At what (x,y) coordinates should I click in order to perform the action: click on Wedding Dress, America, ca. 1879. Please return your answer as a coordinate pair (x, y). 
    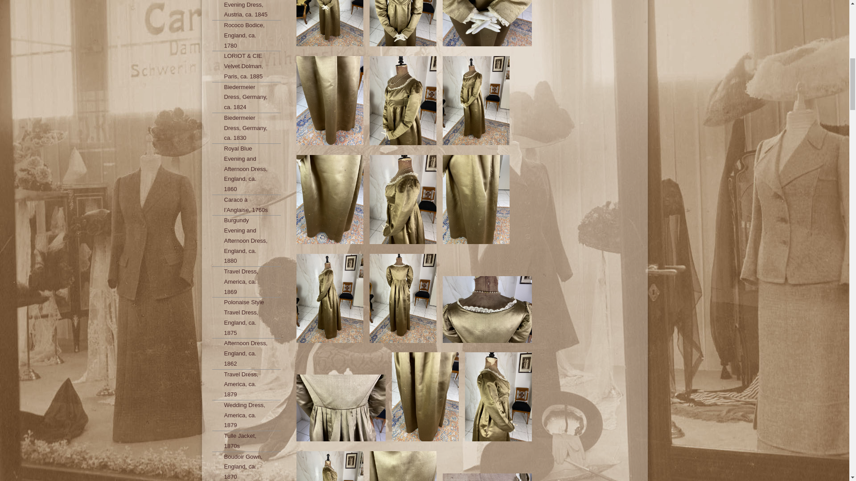
    Looking at the image, I should click on (246, 415).